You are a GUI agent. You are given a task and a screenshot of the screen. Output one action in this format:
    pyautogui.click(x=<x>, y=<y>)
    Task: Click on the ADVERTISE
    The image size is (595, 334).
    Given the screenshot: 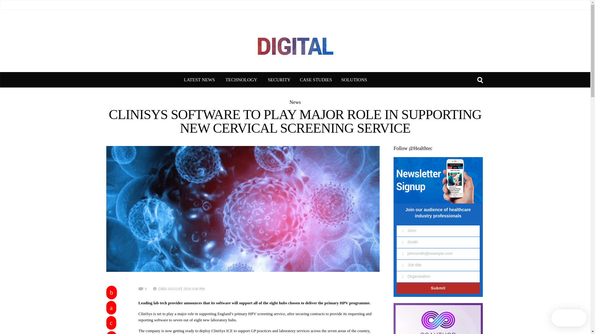 What is the action you would take?
    pyautogui.click(x=355, y=5)
    